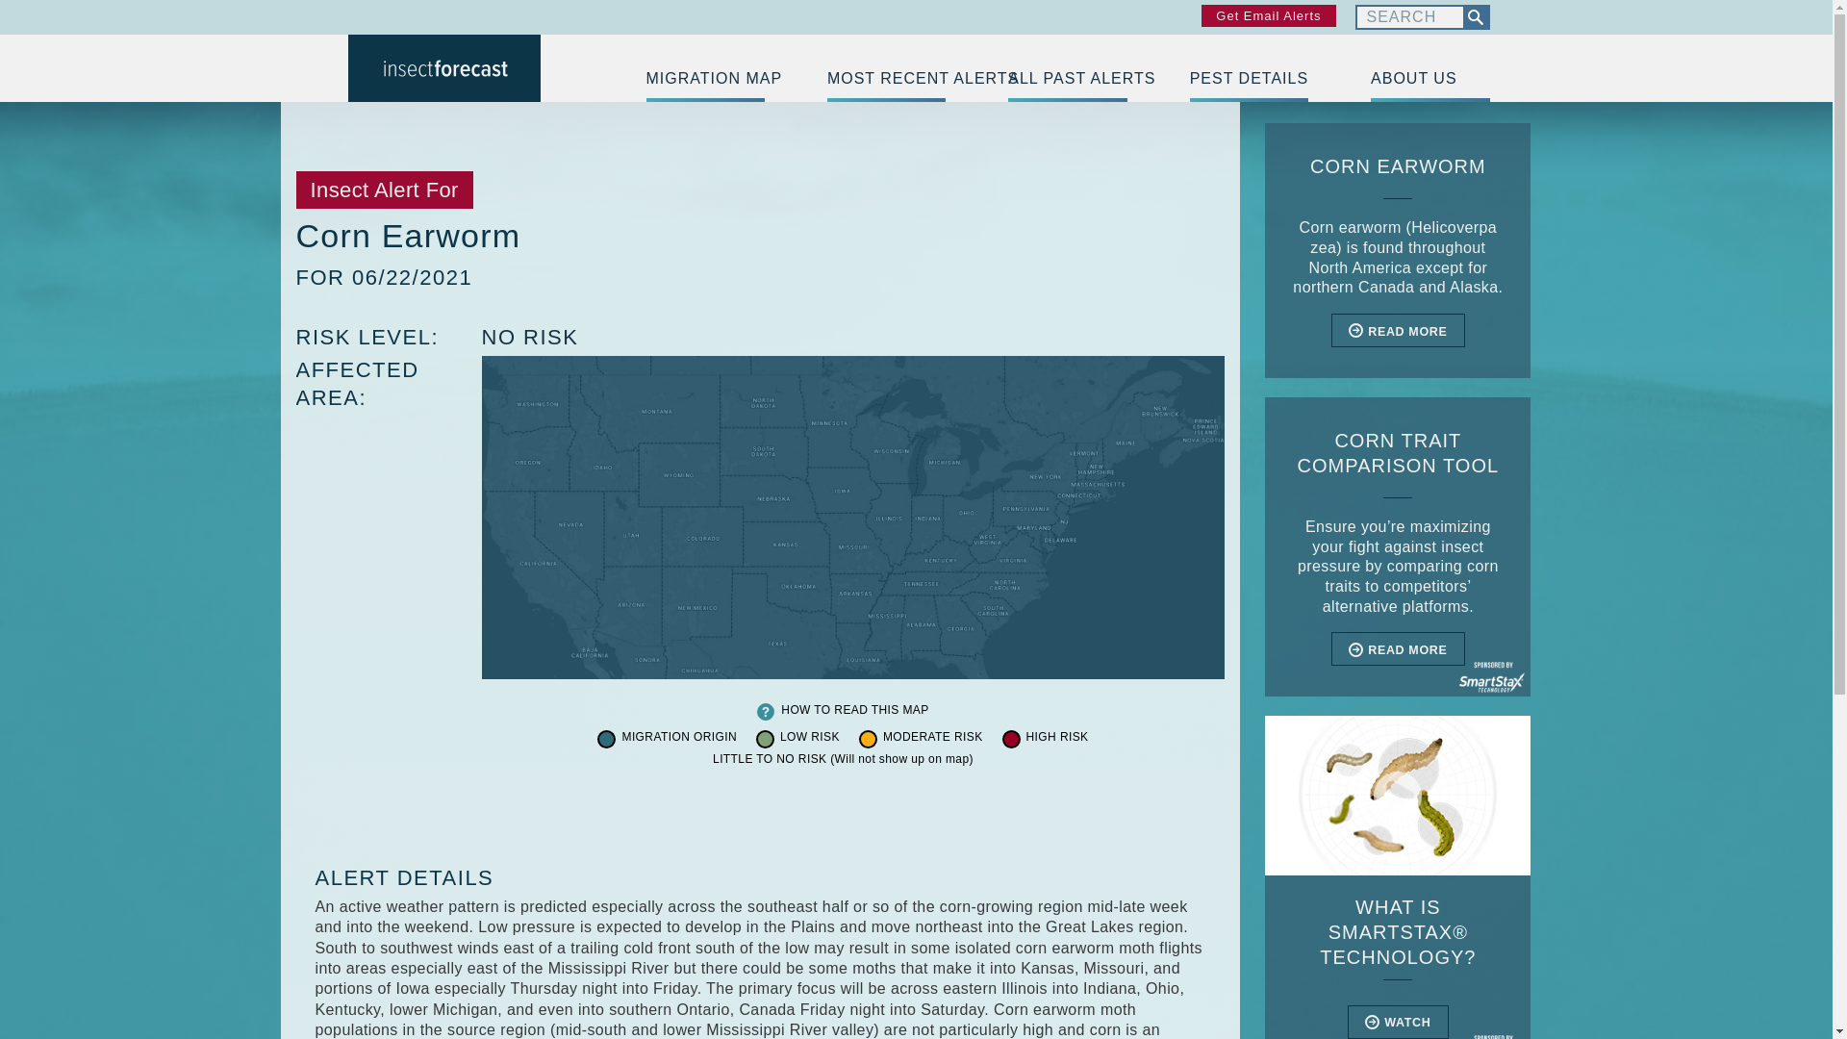  Describe the element at coordinates (932, 738) in the screenshot. I see `MODERATE RISK` at that location.